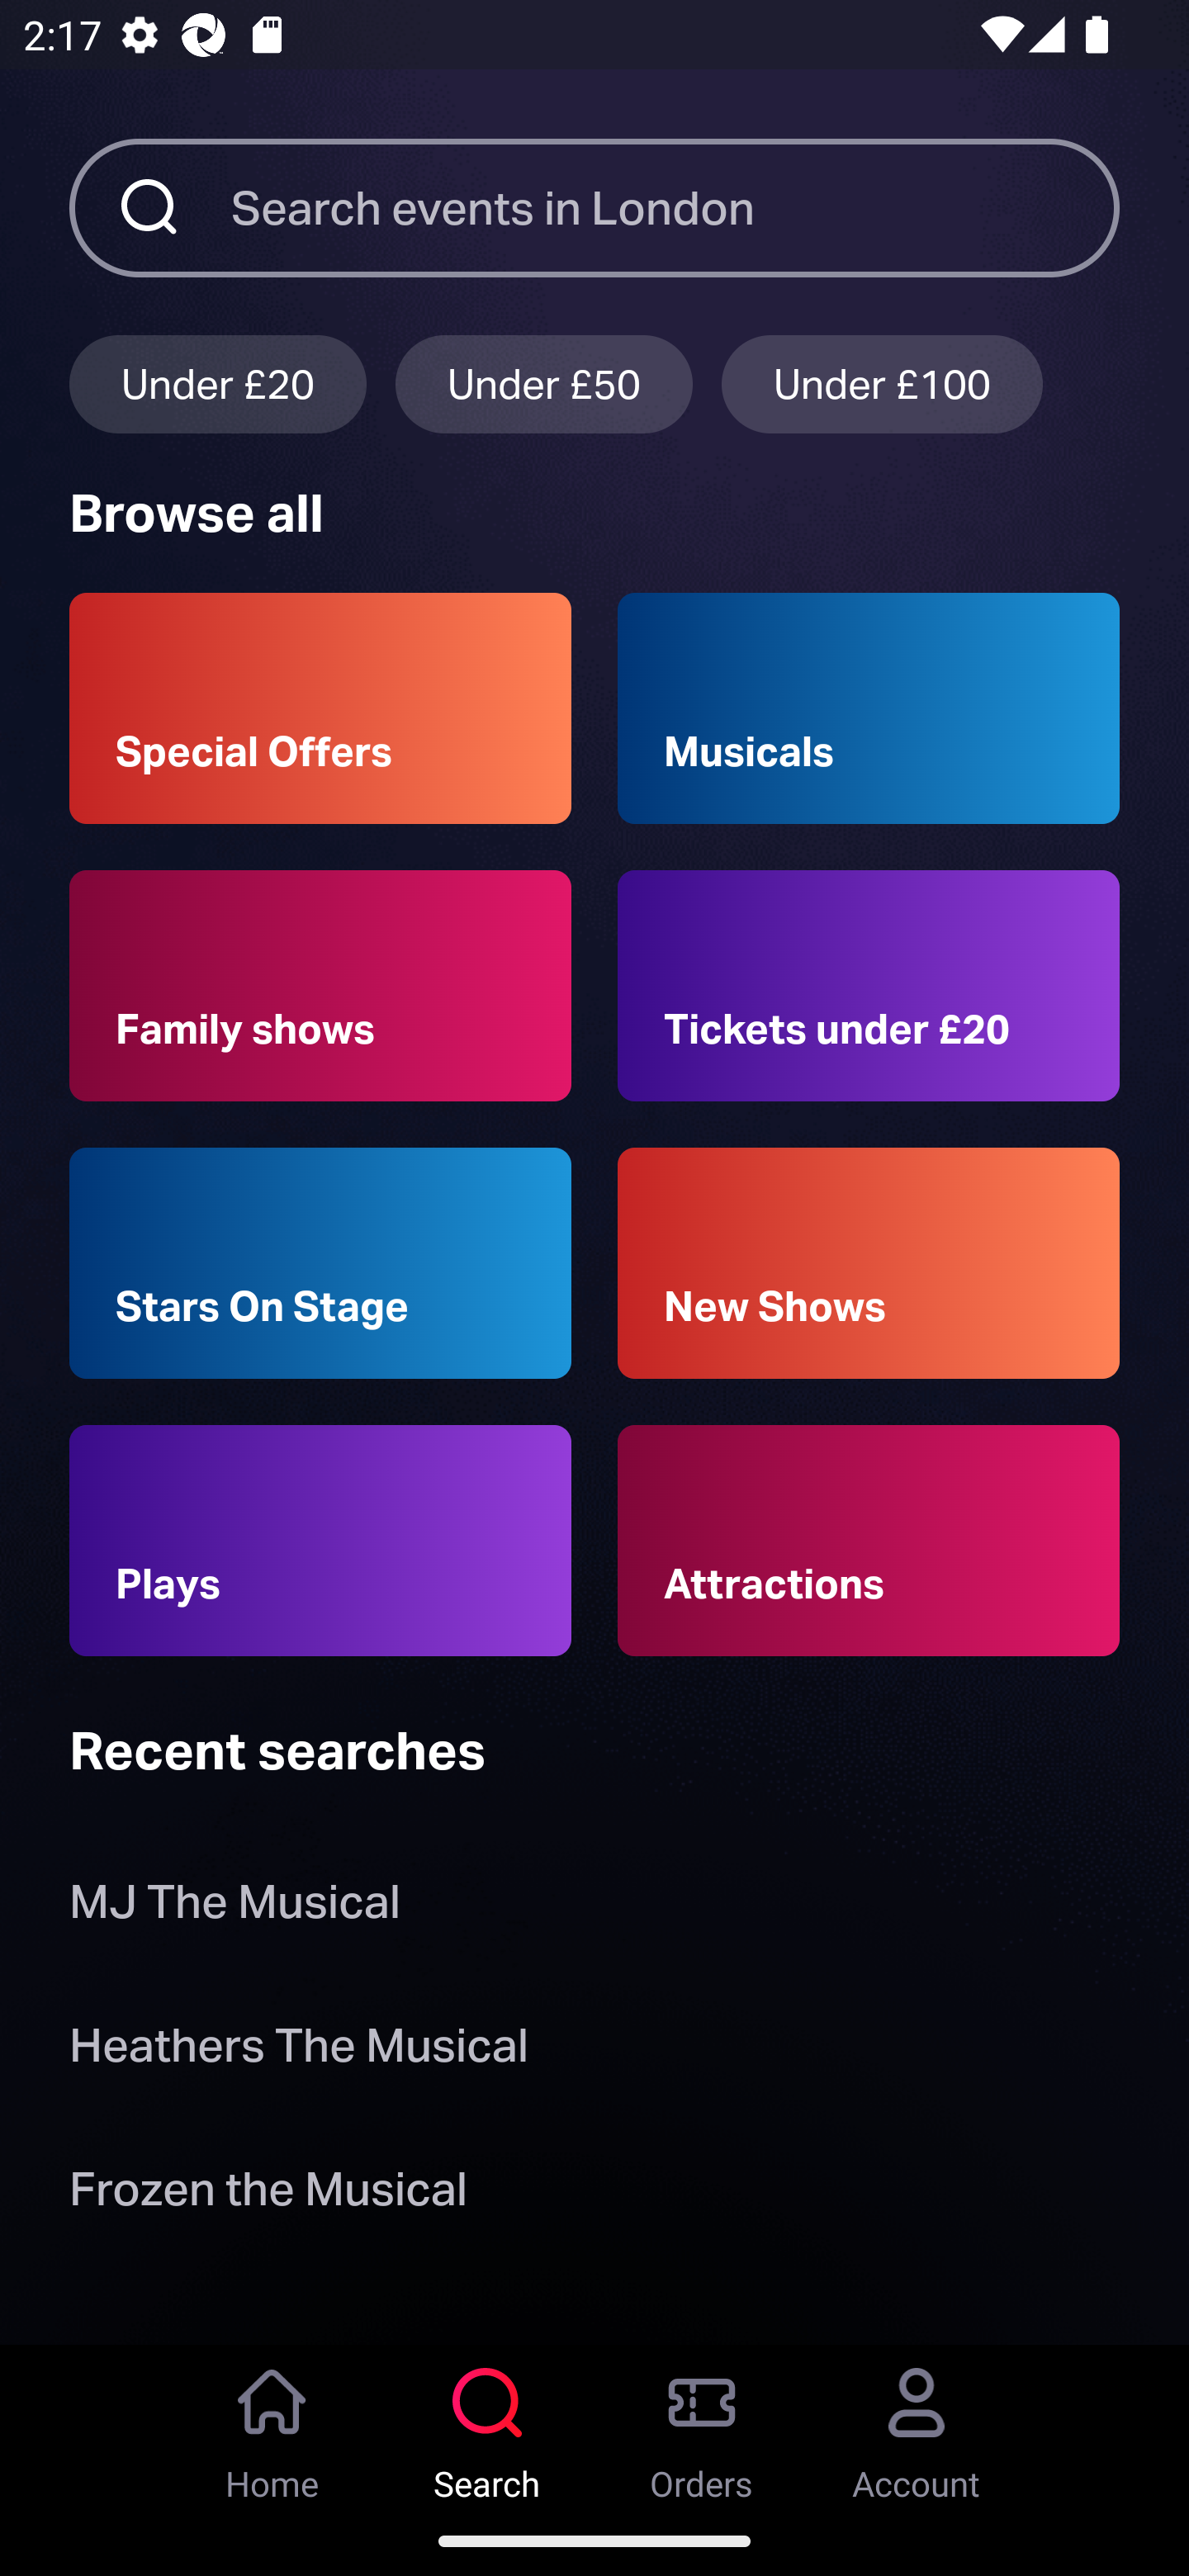 The height and width of the screenshot is (2576, 1189). What do you see at coordinates (702, 2425) in the screenshot?
I see `Orders` at bounding box center [702, 2425].